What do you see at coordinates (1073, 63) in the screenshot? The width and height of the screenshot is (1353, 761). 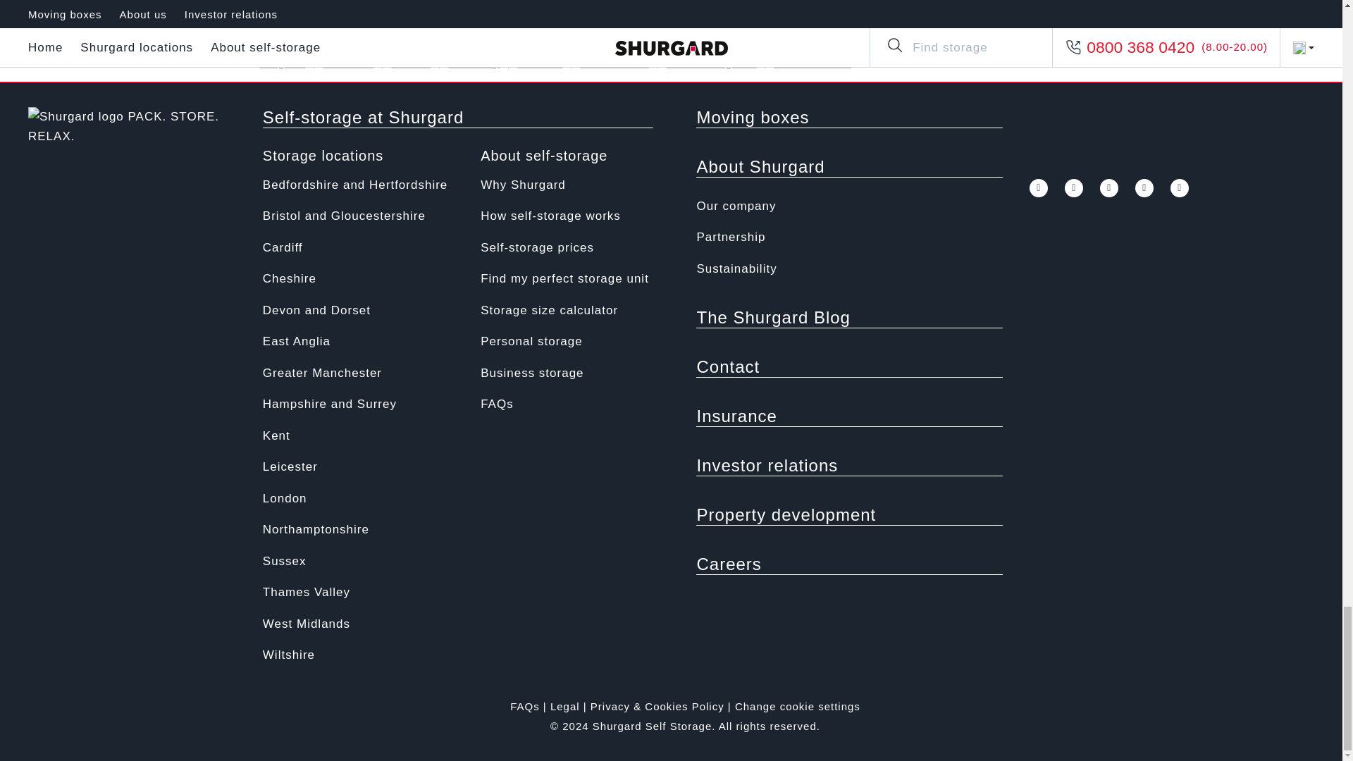 I see `linkedin` at bounding box center [1073, 63].